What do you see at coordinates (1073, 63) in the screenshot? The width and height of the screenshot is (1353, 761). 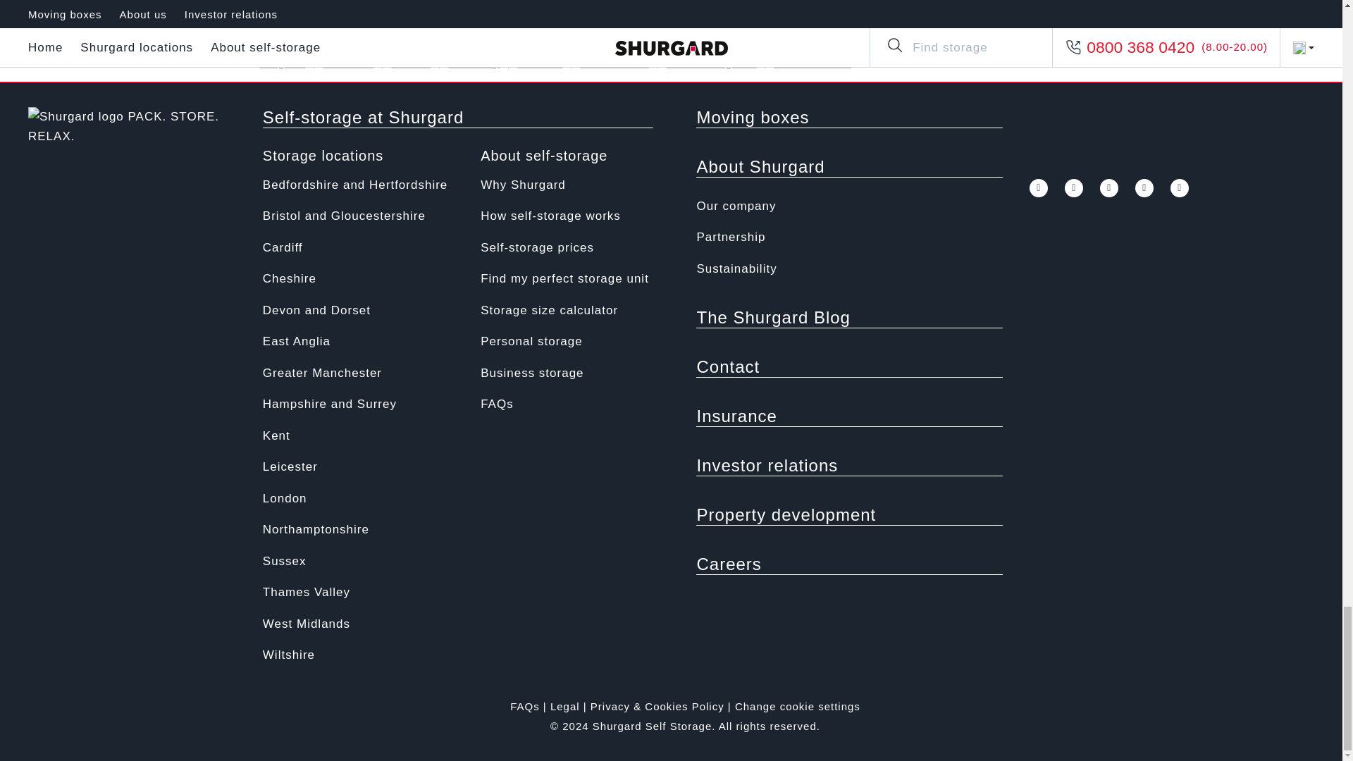 I see `linkedin` at bounding box center [1073, 63].